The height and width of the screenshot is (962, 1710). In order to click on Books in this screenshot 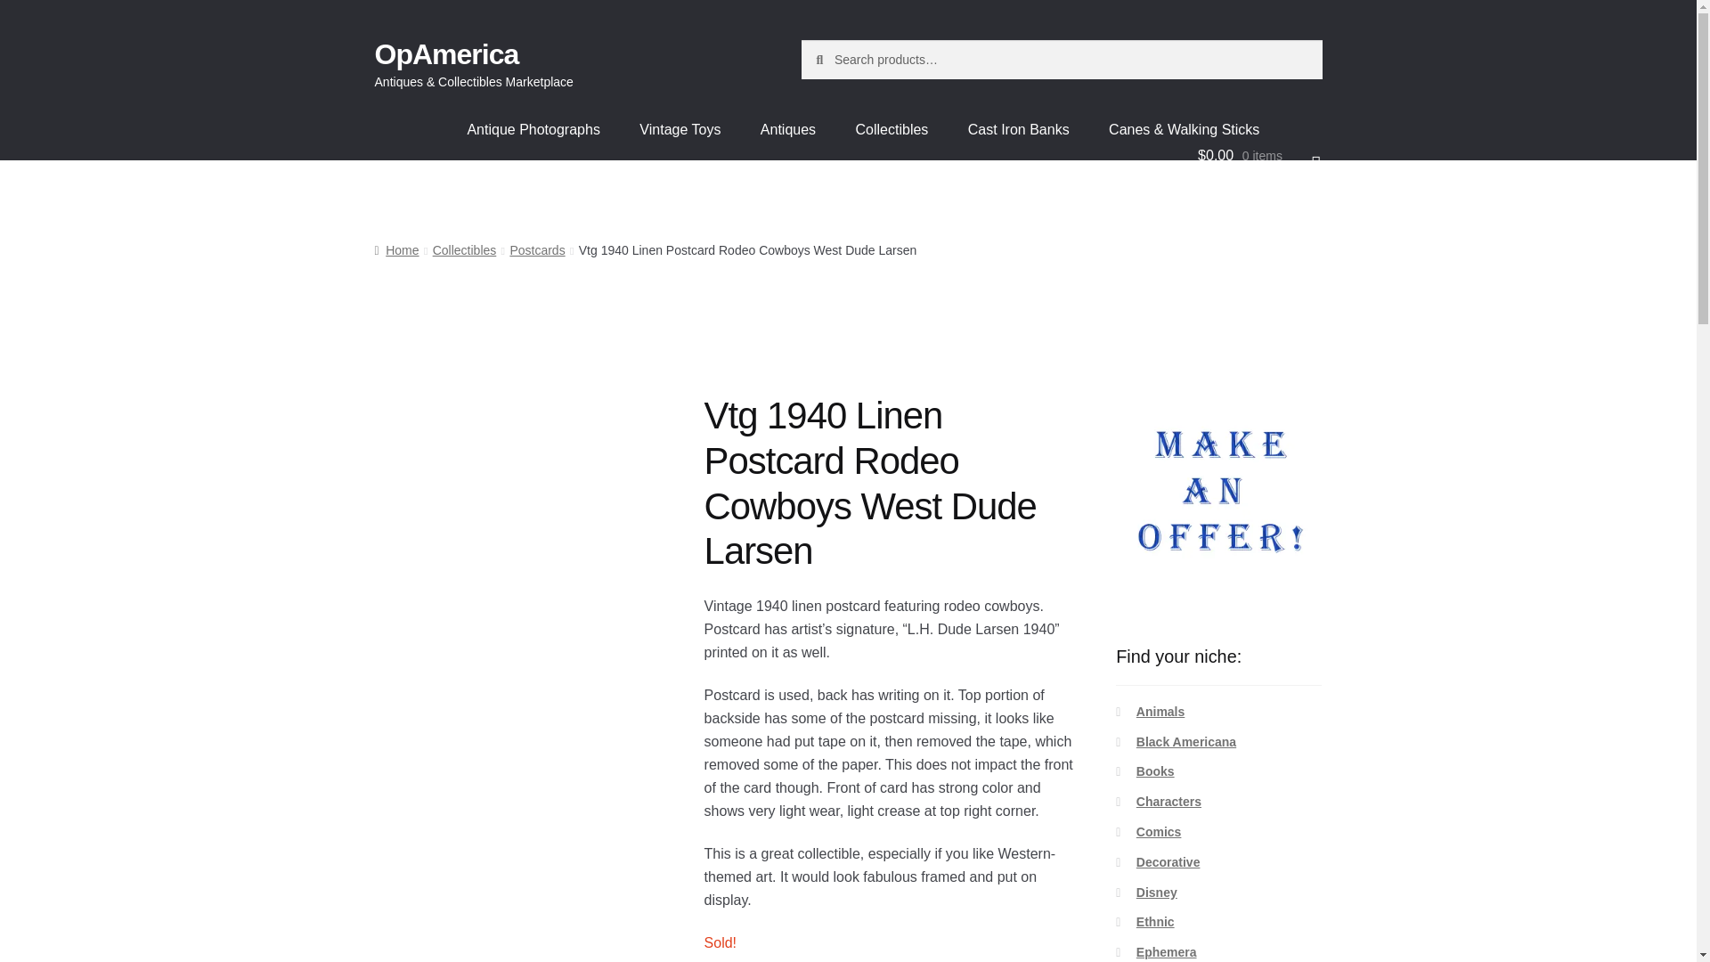, I will do `click(1156, 770)`.